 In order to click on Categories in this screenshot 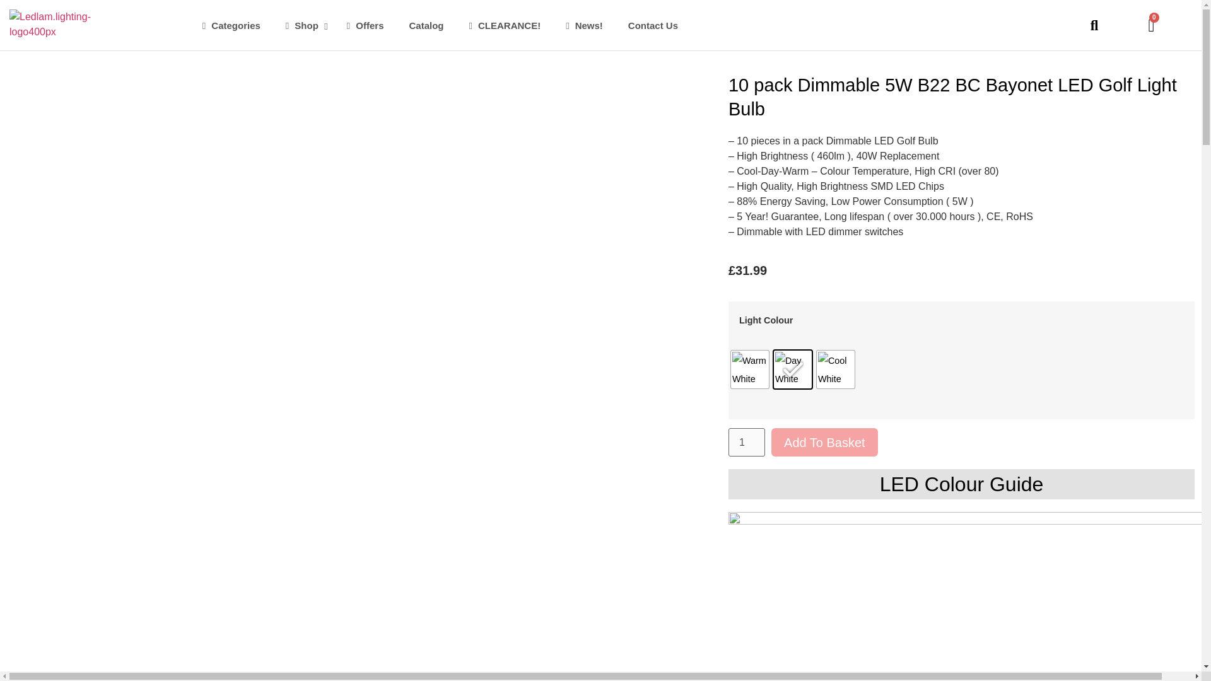, I will do `click(231, 25)`.